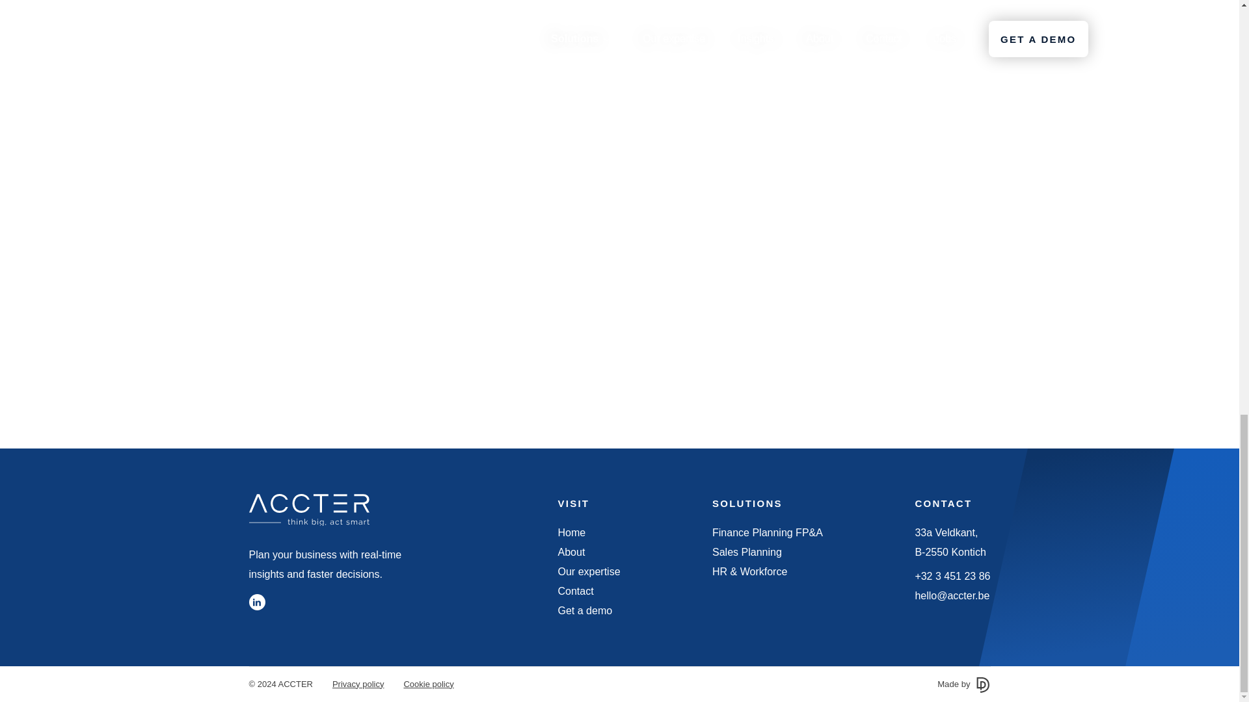  I want to click on About, so click(572, 551).